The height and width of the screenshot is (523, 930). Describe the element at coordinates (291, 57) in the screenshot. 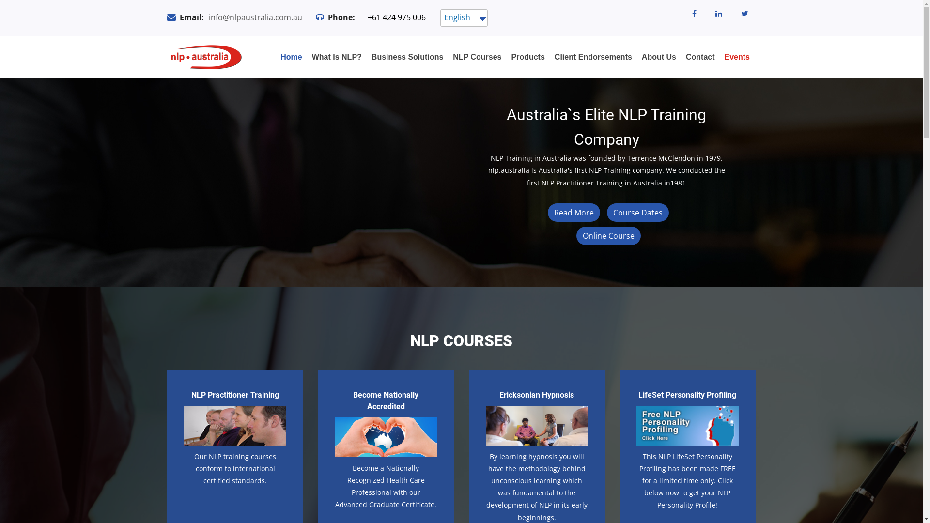

I see `Home` at that location.